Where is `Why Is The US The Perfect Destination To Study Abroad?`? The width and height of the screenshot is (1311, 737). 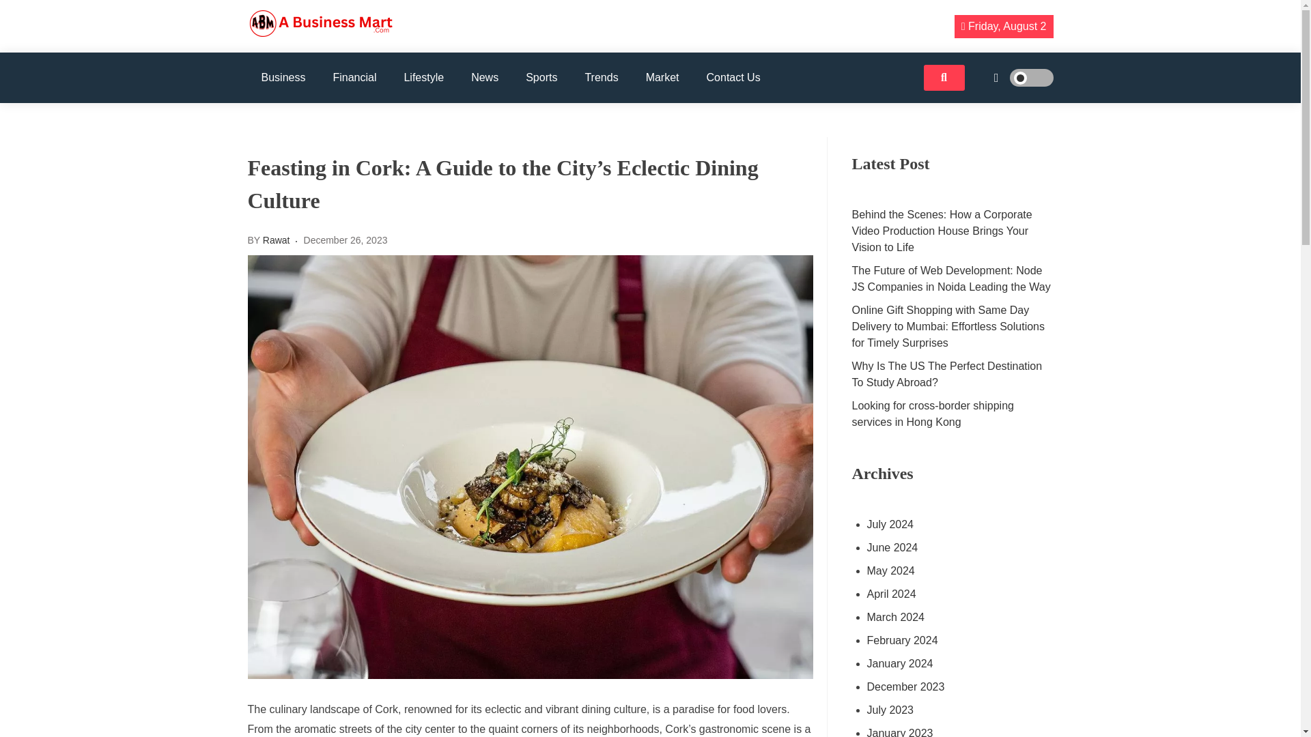
Why Is The US The Perfect Destination To Study Abroad? is located at coordinates (953, 374).